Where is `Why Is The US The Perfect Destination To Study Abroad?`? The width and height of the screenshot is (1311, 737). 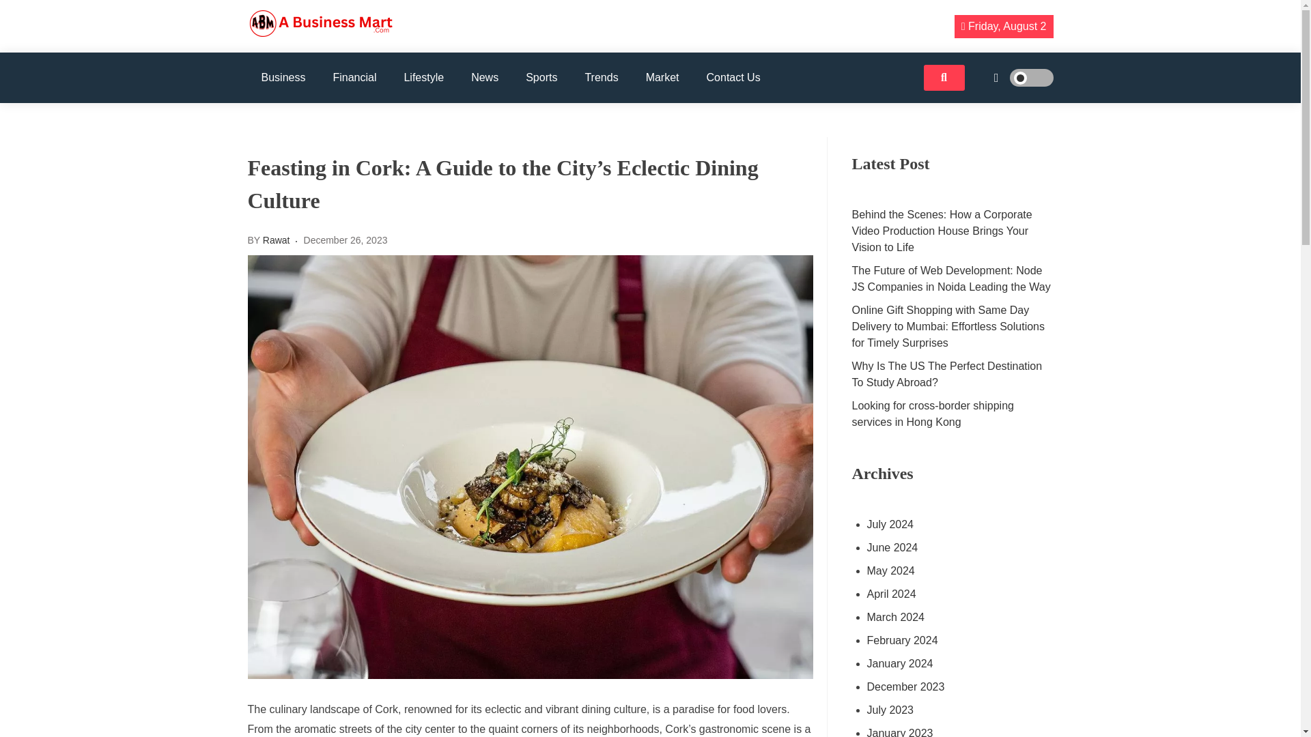
Why Is The US The Perfect Destination To Study Abroad? is located at coordinates (953, 374).